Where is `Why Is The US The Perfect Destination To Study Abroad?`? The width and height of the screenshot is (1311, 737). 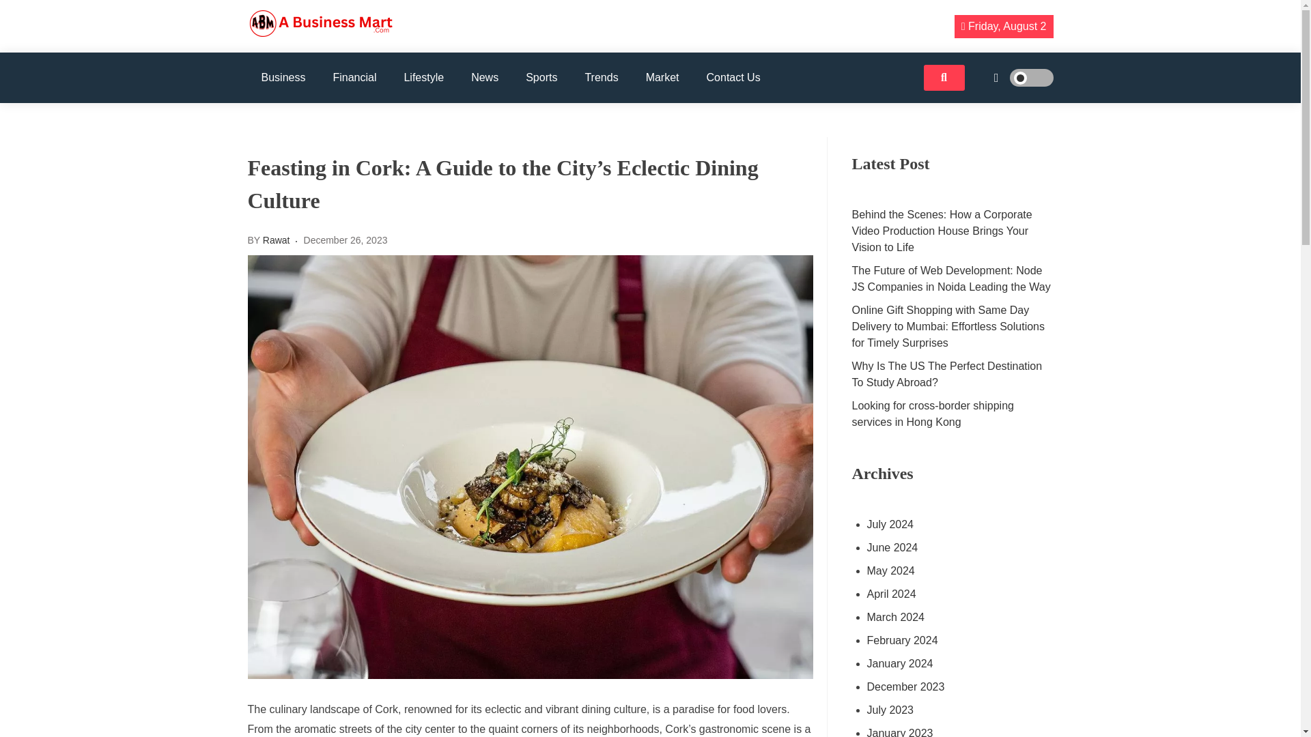
Why Is The US The Perfect Destination To Study Abroad? is located at coordinates (953, 374).